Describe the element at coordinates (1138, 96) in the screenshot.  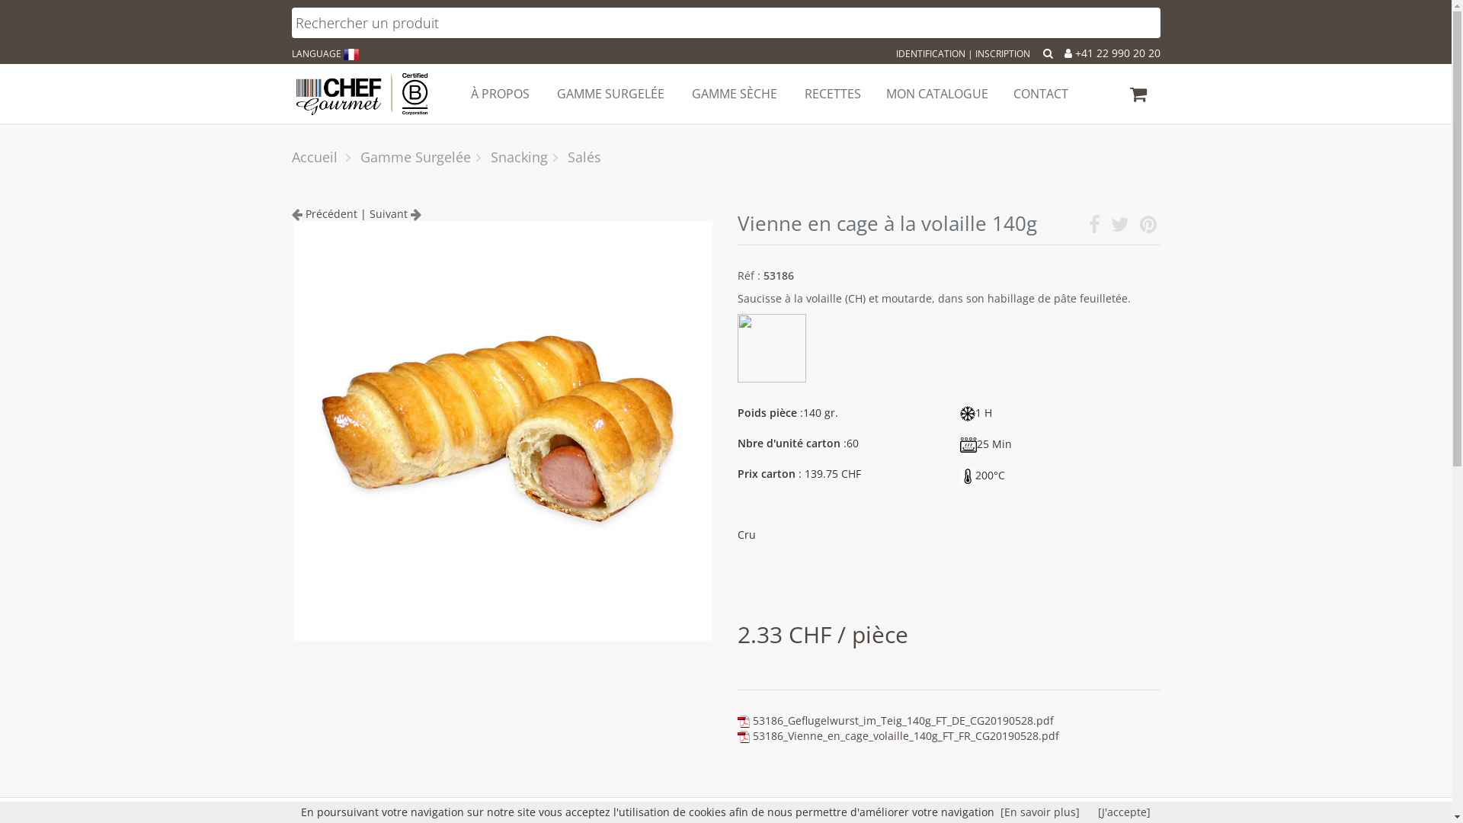
I see `Voir le panier` at that location.